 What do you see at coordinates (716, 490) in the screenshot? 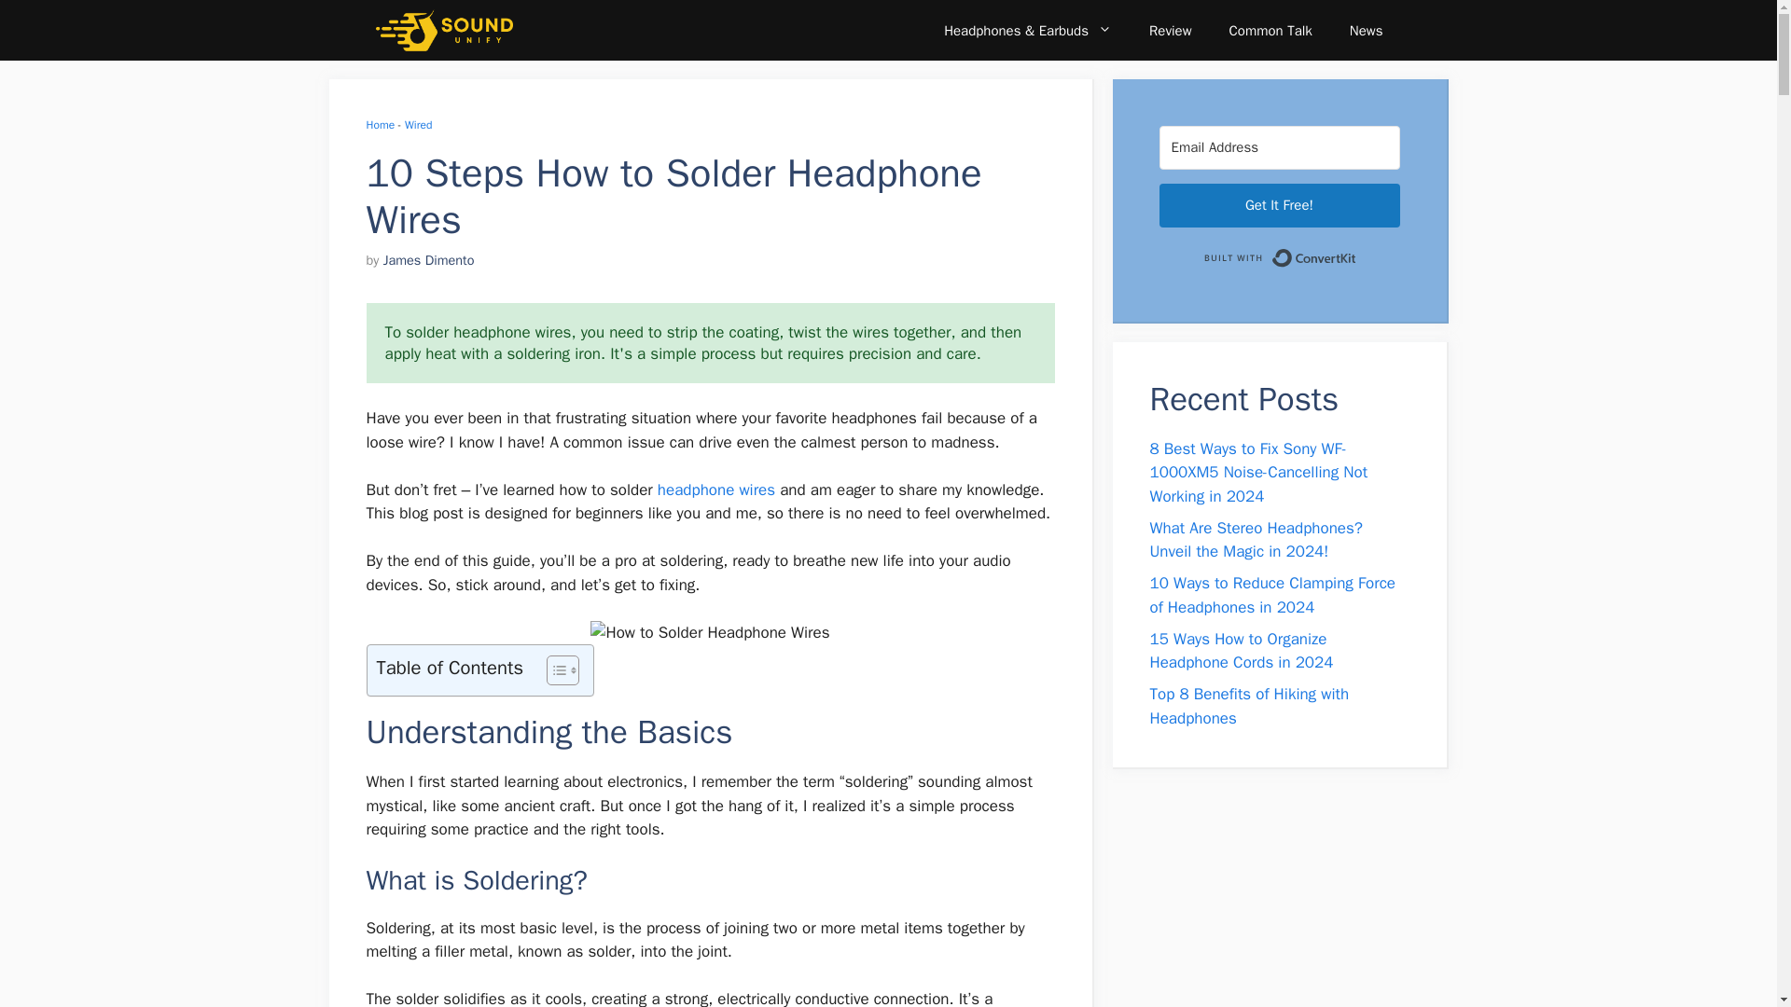
I see `headphone wires` at bounding box center [716, 490].